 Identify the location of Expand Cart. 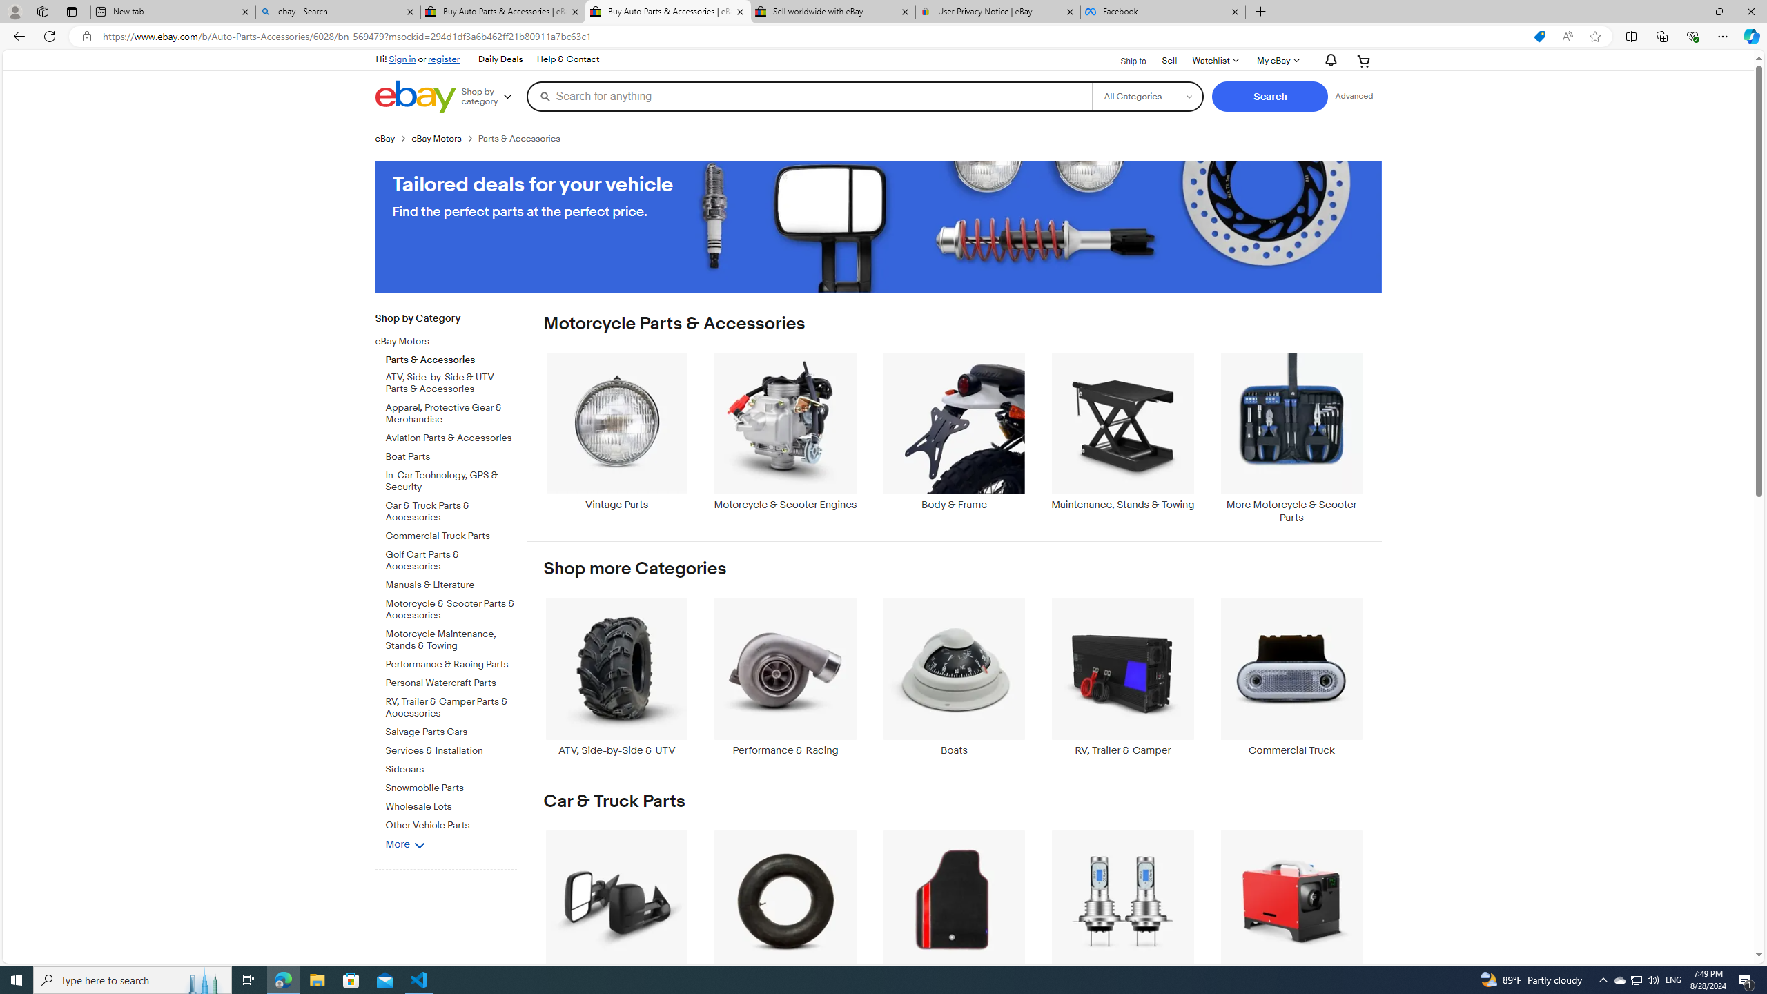
(1364, 61).